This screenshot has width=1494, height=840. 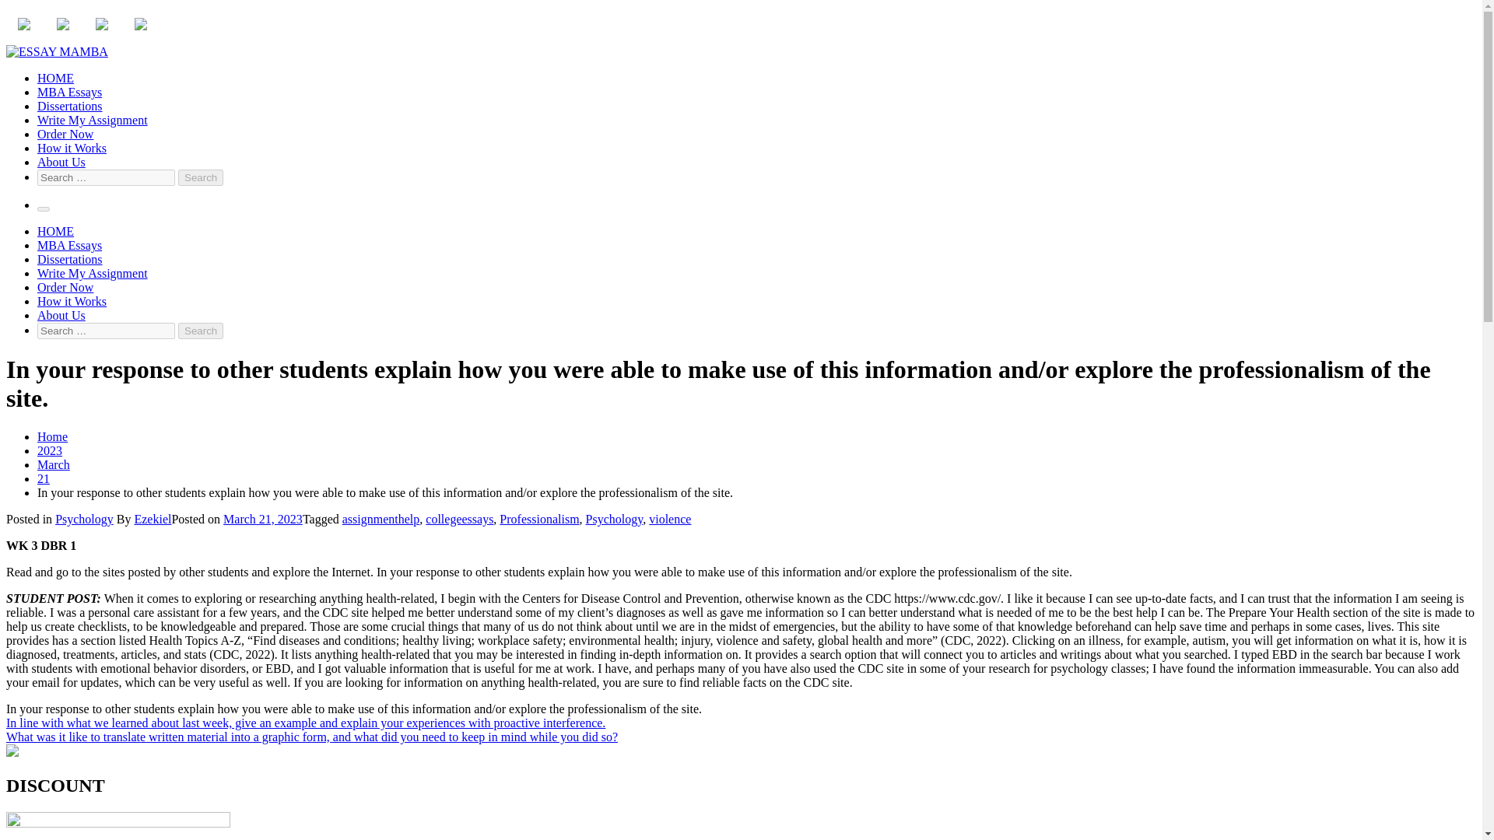 What do you see at coordinates (55, 78) in the screenshot?
I see `HOME` at bounding box center [55, 78].